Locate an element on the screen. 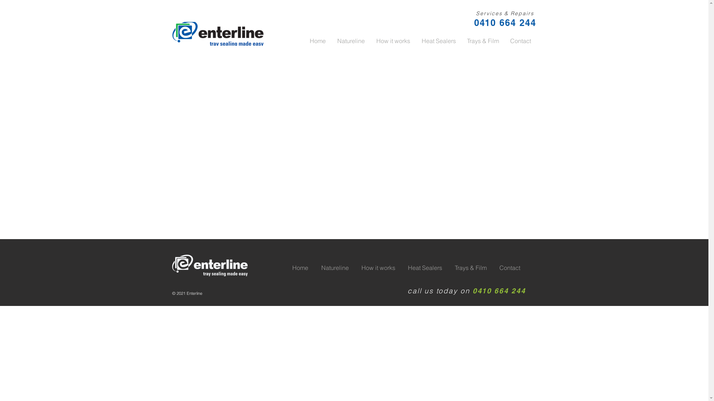  Heat Sealers is located at coordinates (439, 41).